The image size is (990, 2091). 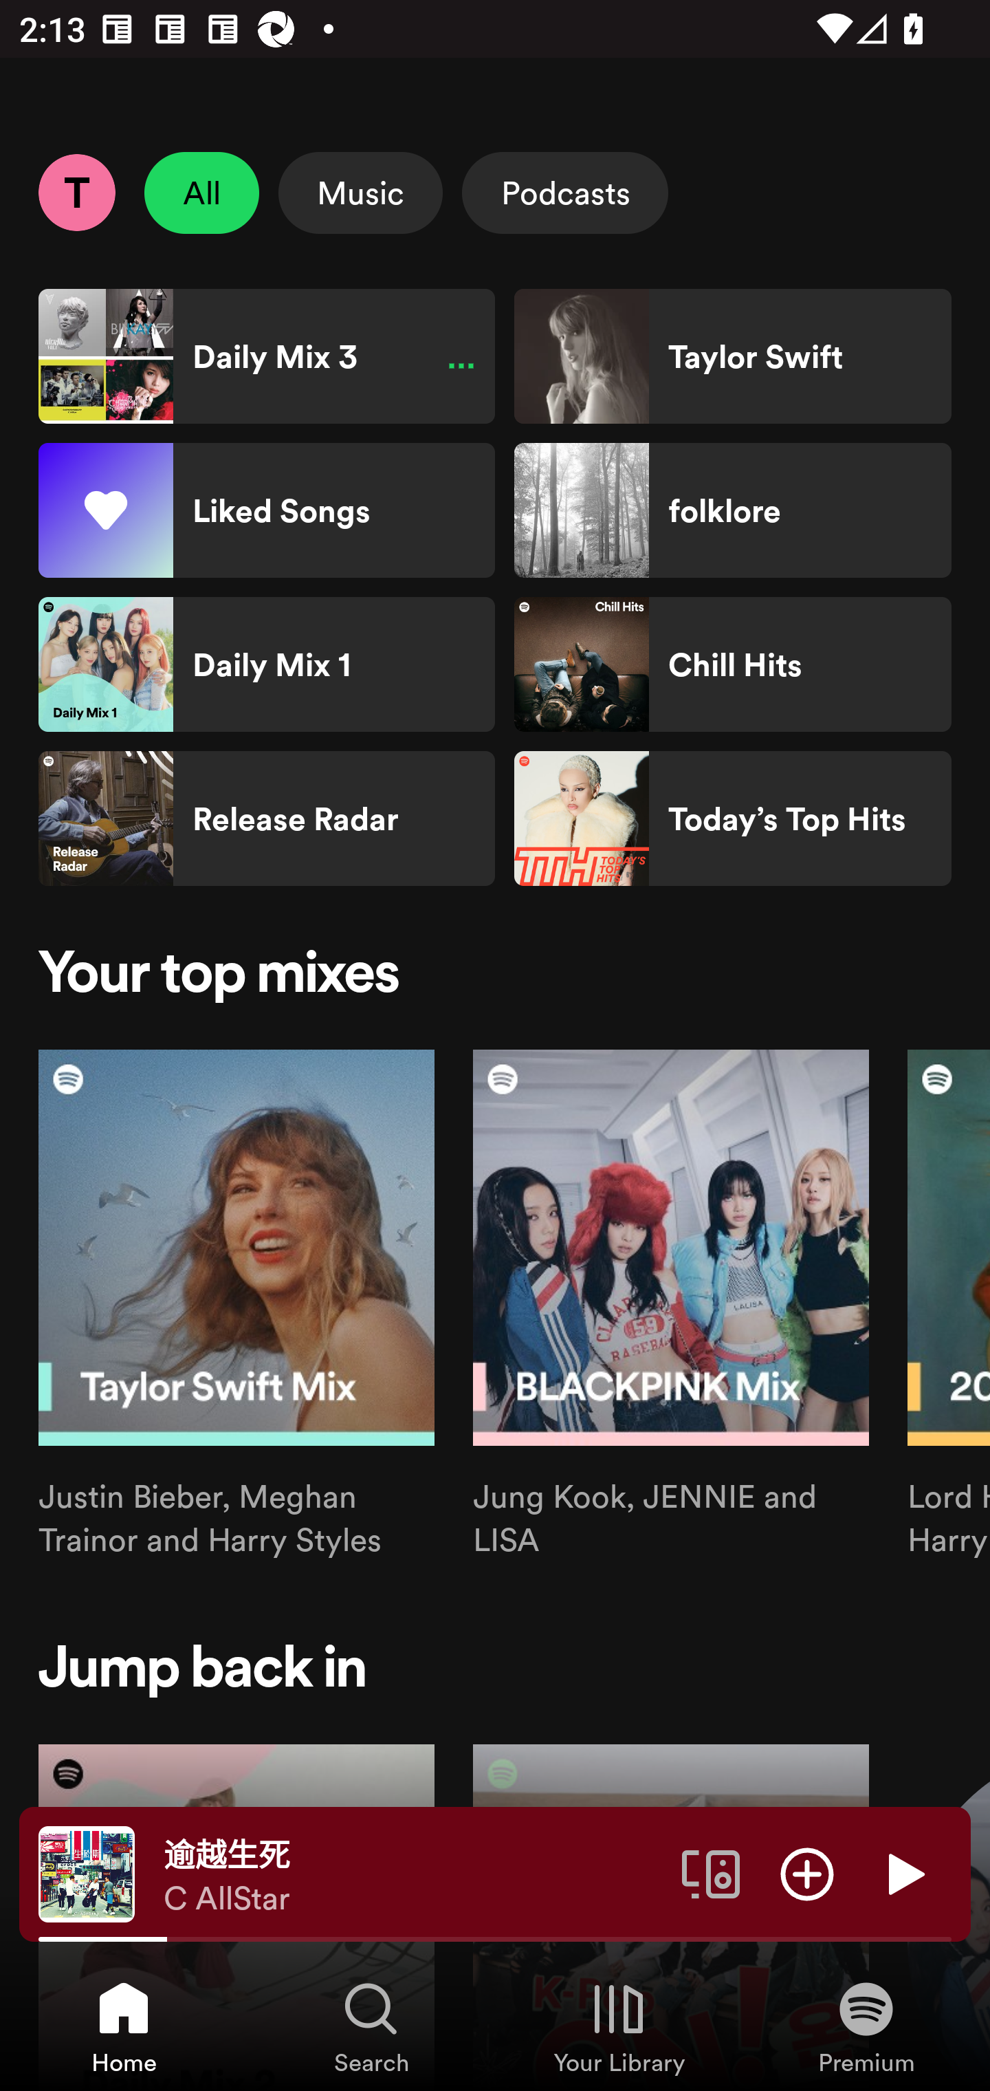 I want to click on Daily Mix 3 Shortcut Daily Mix 3 Paused, so click(x=267, y=356).